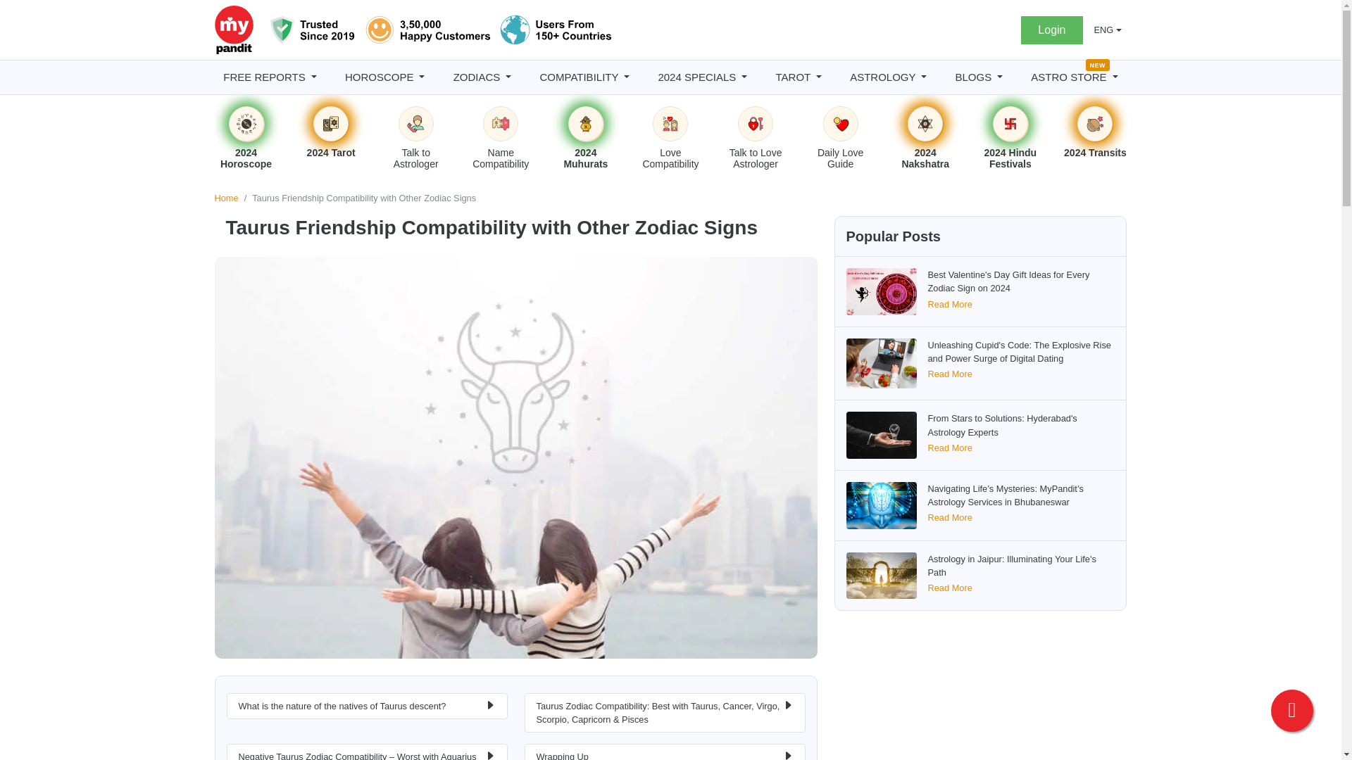 This screenshot has height=760, width=1352. I want to click on ENG, so click(1108, 30).